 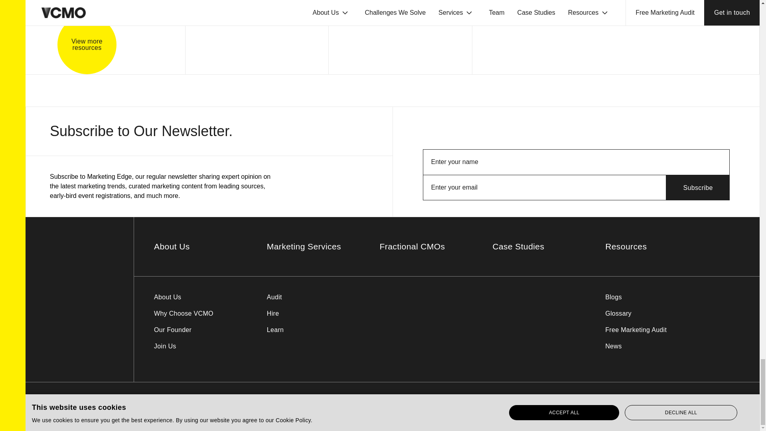 What do you see at coordinates (698, 188) in the screenshot?
I see `Subscribe` at bounding box center [698, 188].